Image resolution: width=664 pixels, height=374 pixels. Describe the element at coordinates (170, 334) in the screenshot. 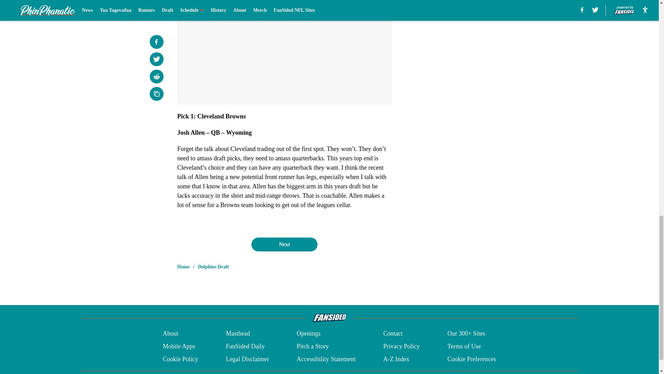

I see `About` at that location.